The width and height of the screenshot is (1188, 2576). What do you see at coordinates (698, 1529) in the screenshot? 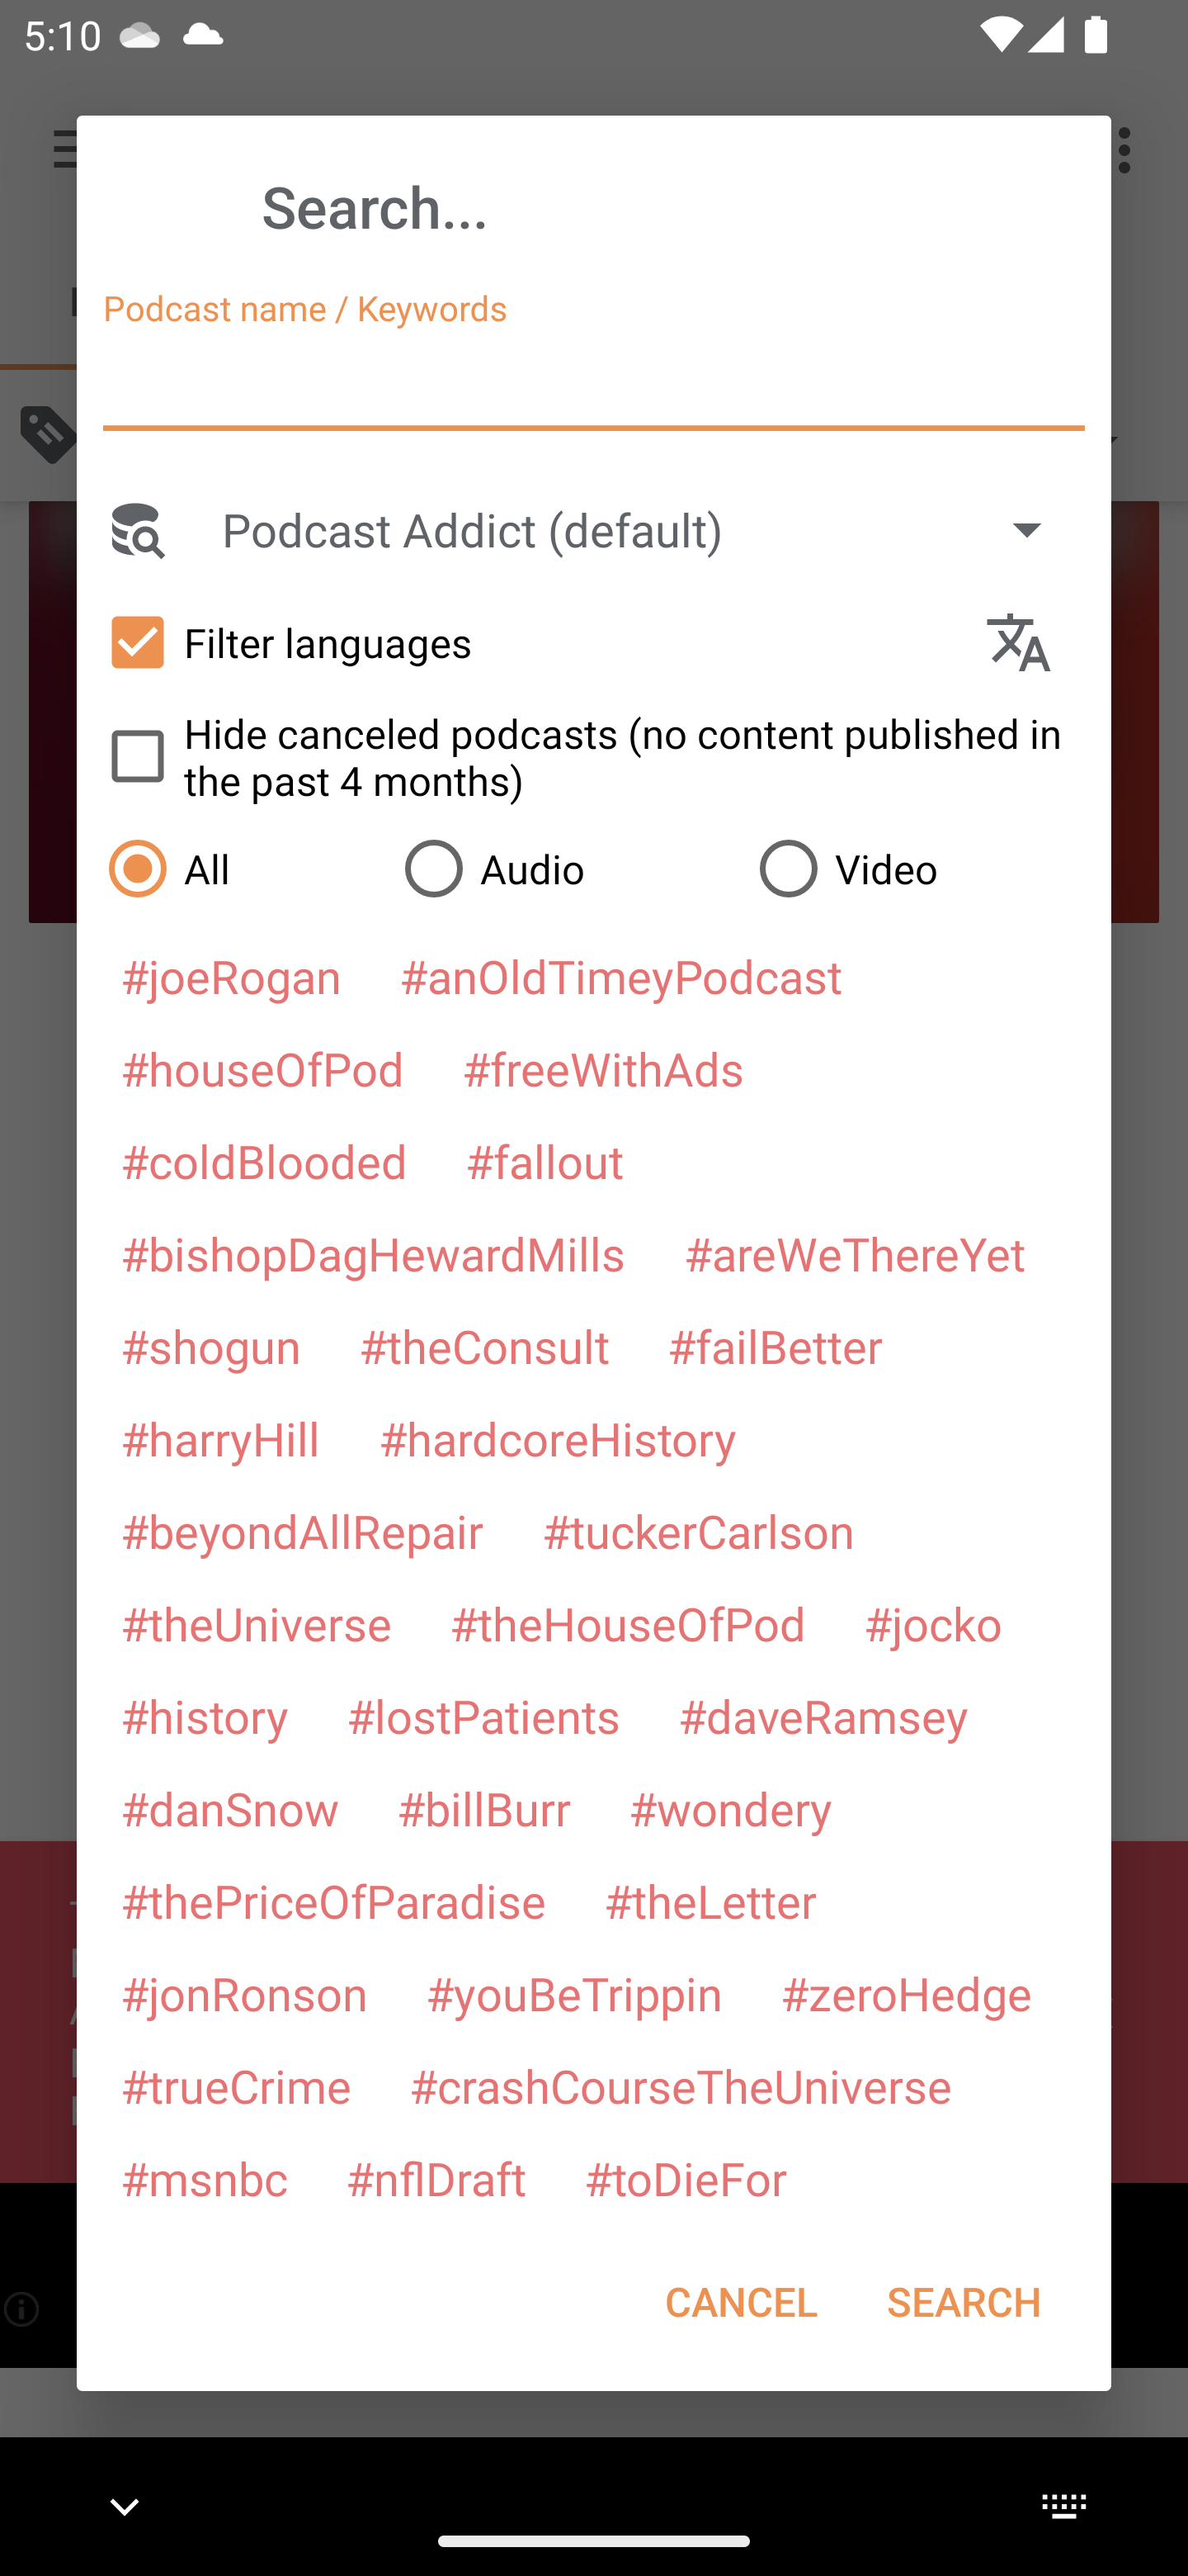
I see `#tuckerCarlson` at bounding box center [698, 1529].